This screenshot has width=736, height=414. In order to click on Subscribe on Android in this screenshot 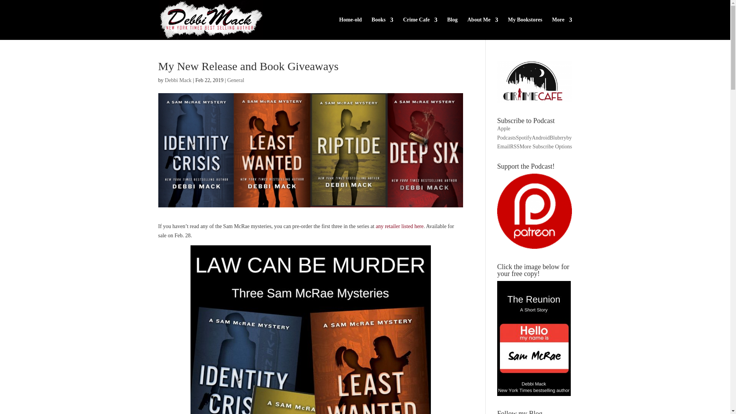, I will do `click(540, 138)`.